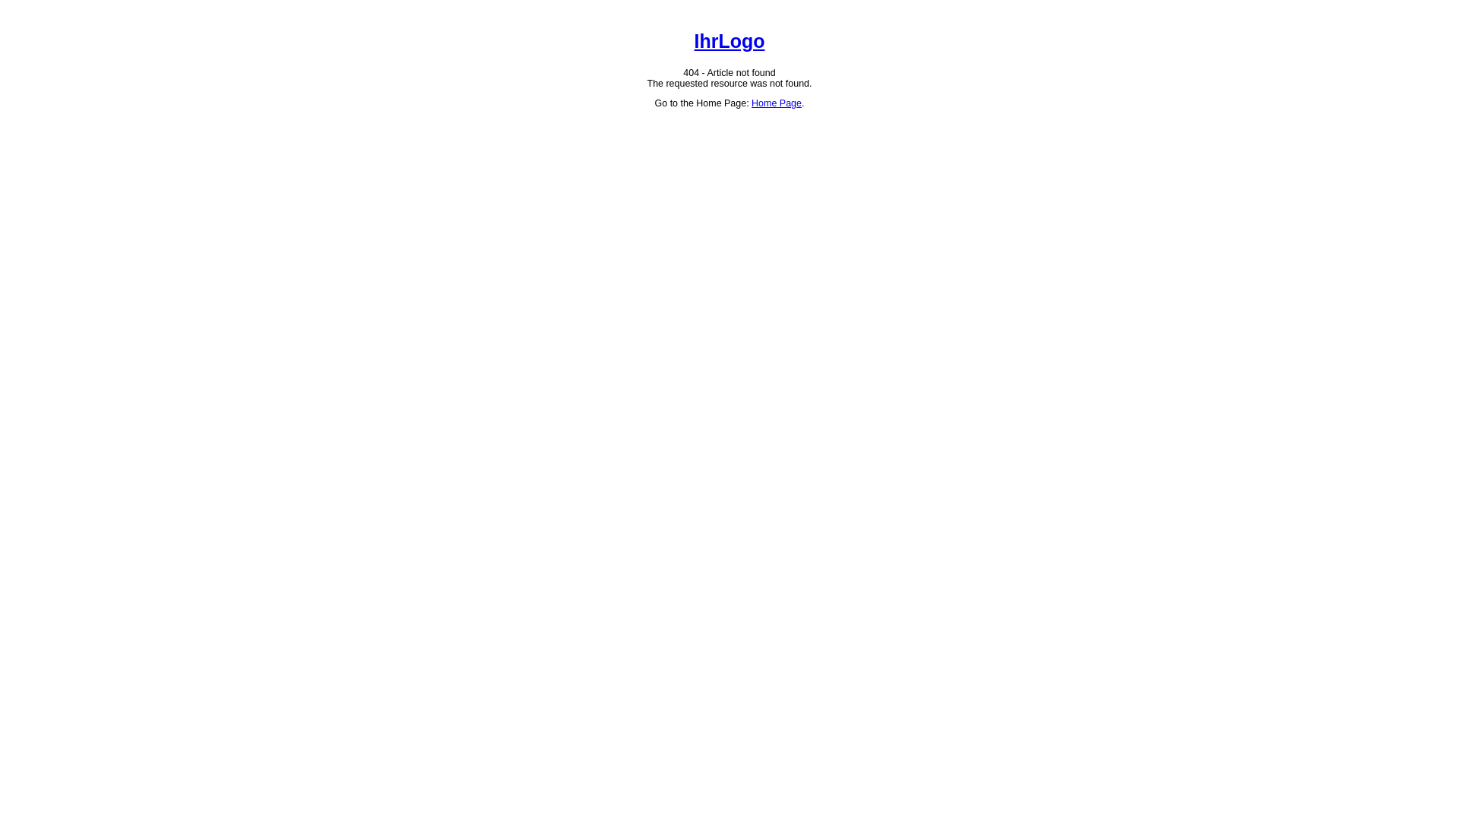 This screenshot has width=1459, height=821. I want to click on IhrLogo, so click(729, 41).